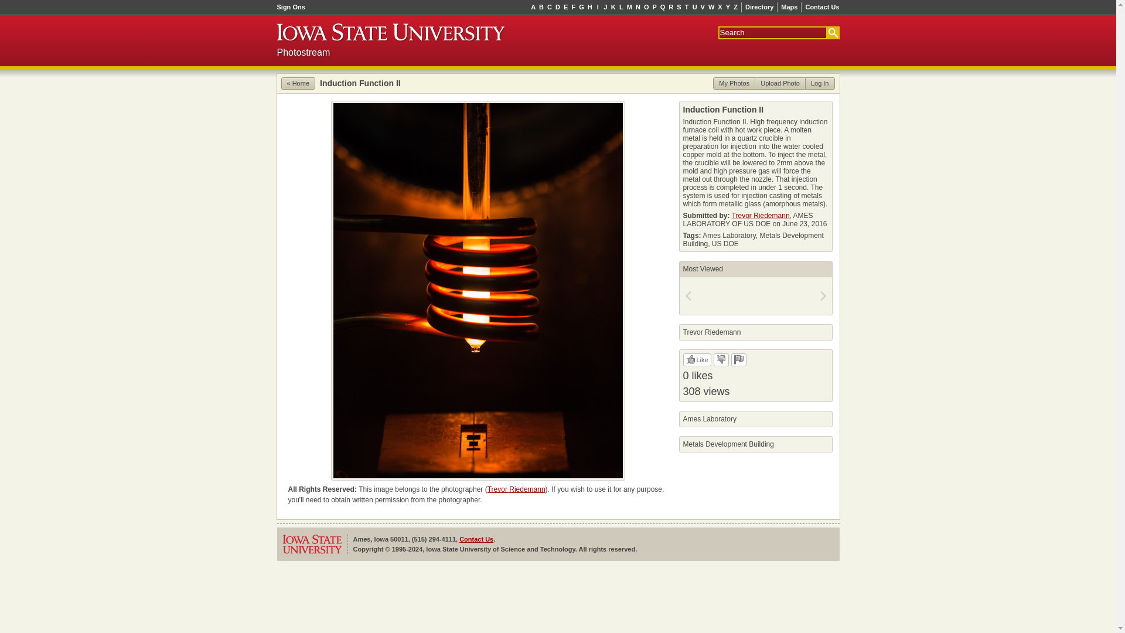 This screenshot has width=1125, height=633. I want to click on Photostream, so click(303, 52).